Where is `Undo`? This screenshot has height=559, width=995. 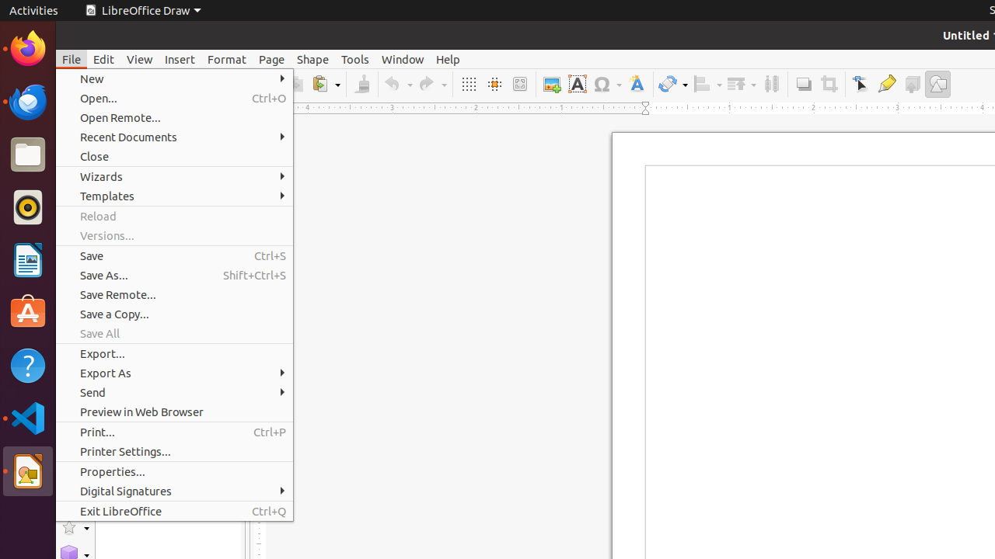
Undo is located at coordinates (398, 84).